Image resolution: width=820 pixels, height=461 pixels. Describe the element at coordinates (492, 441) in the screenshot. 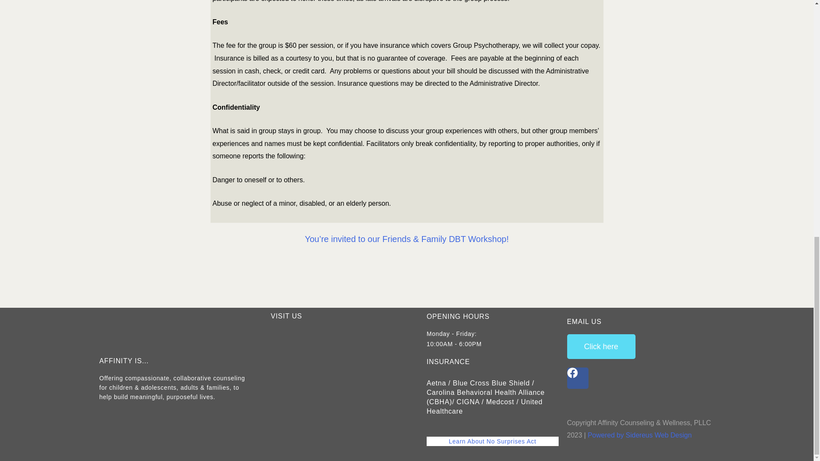

I see `Learn About No Surprises Act` at that location.